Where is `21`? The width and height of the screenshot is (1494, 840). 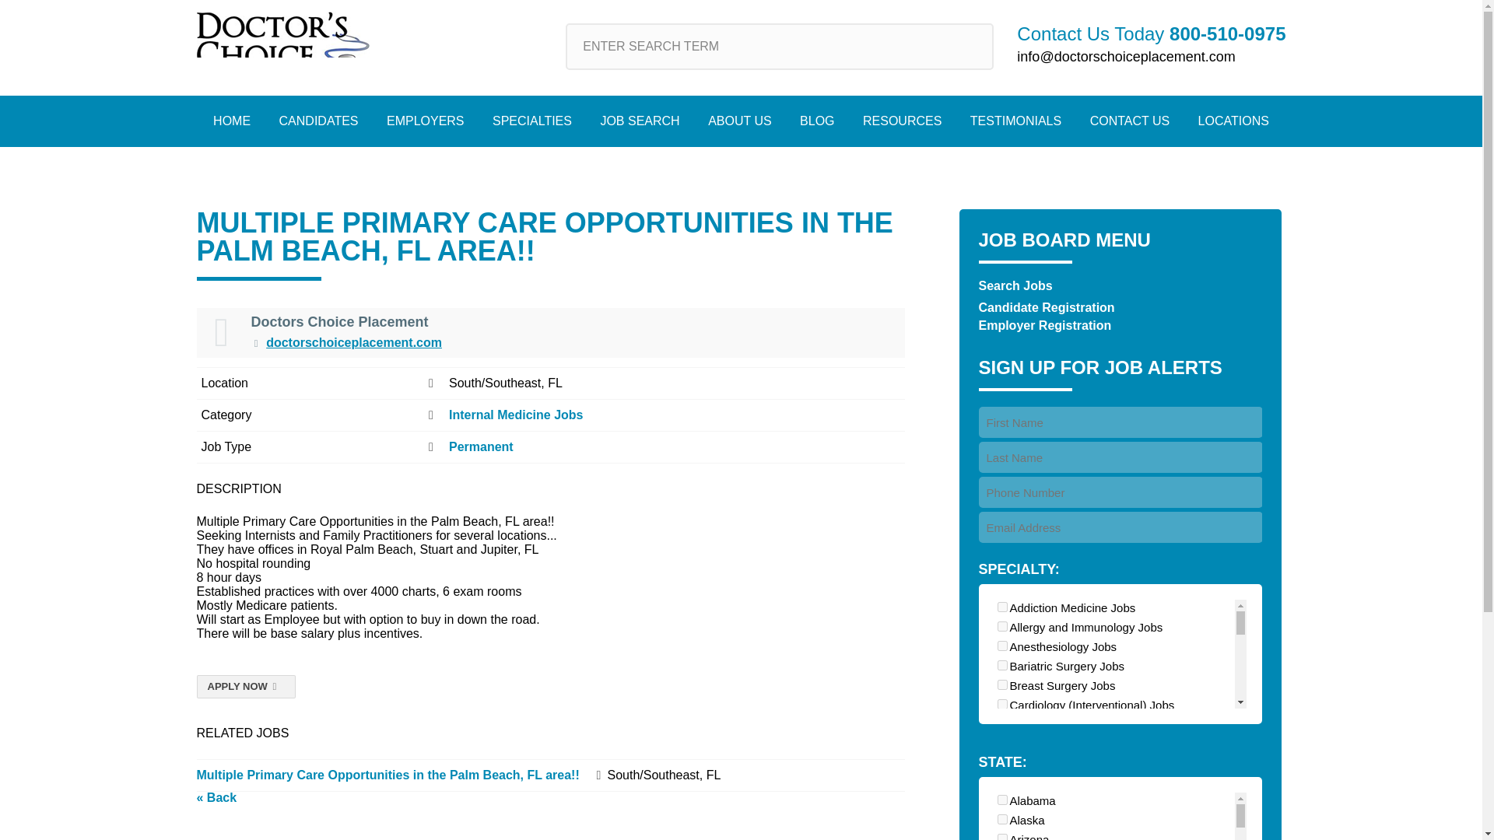 21 is located at coordinates (1002, 664).